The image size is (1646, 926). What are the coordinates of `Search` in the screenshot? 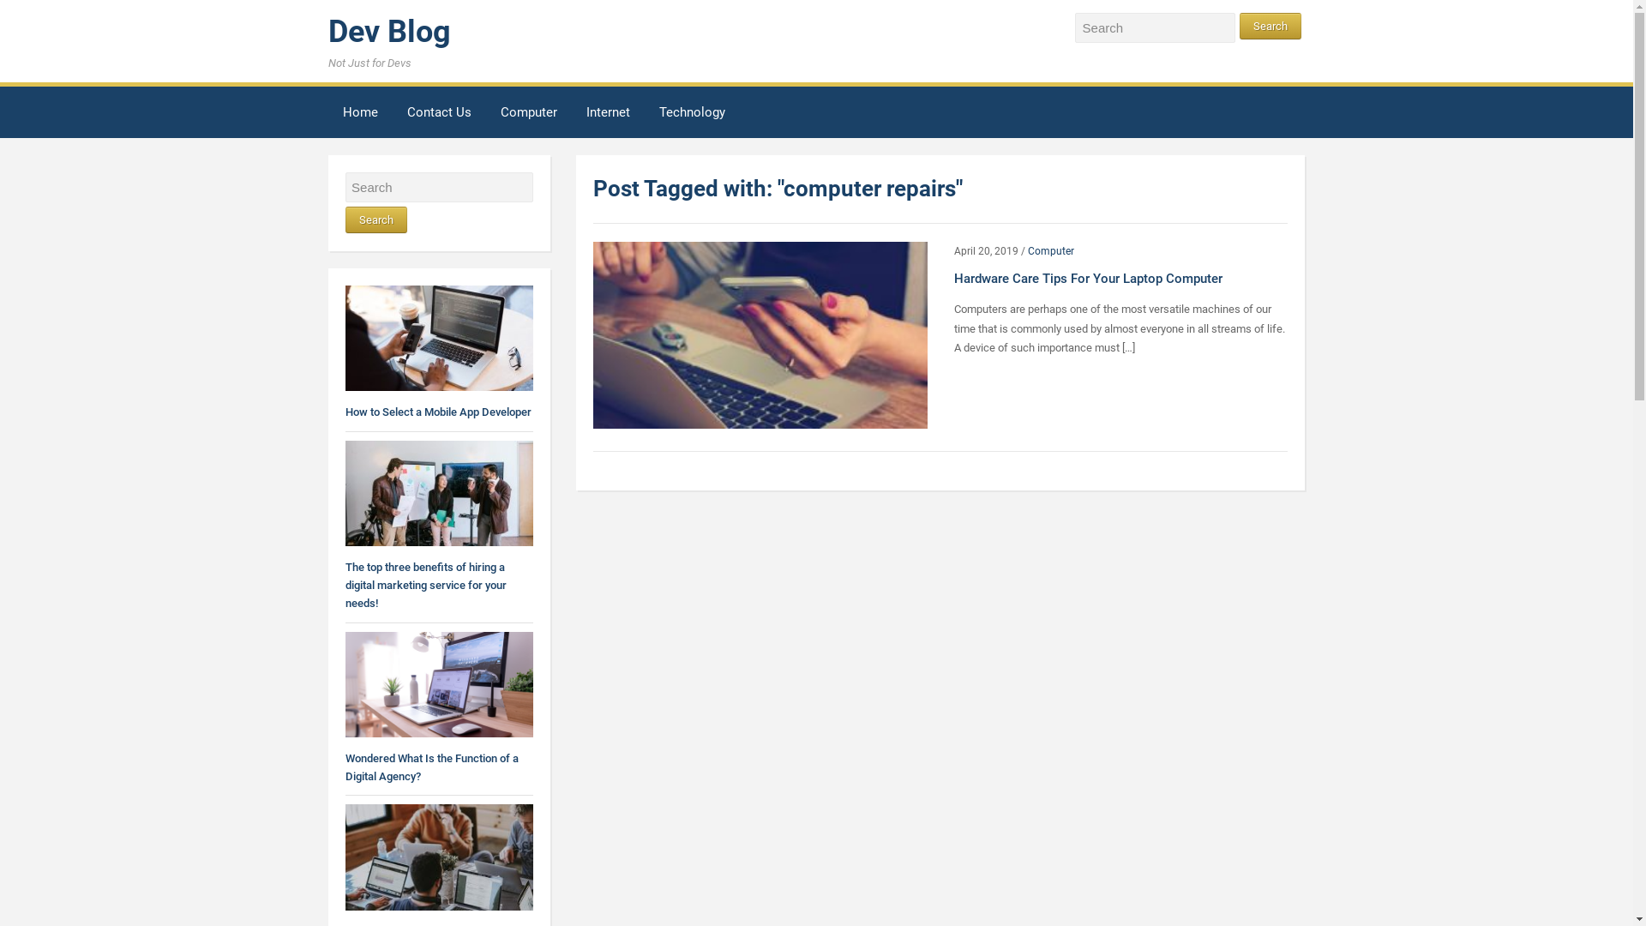 It's located at (1271, 26).